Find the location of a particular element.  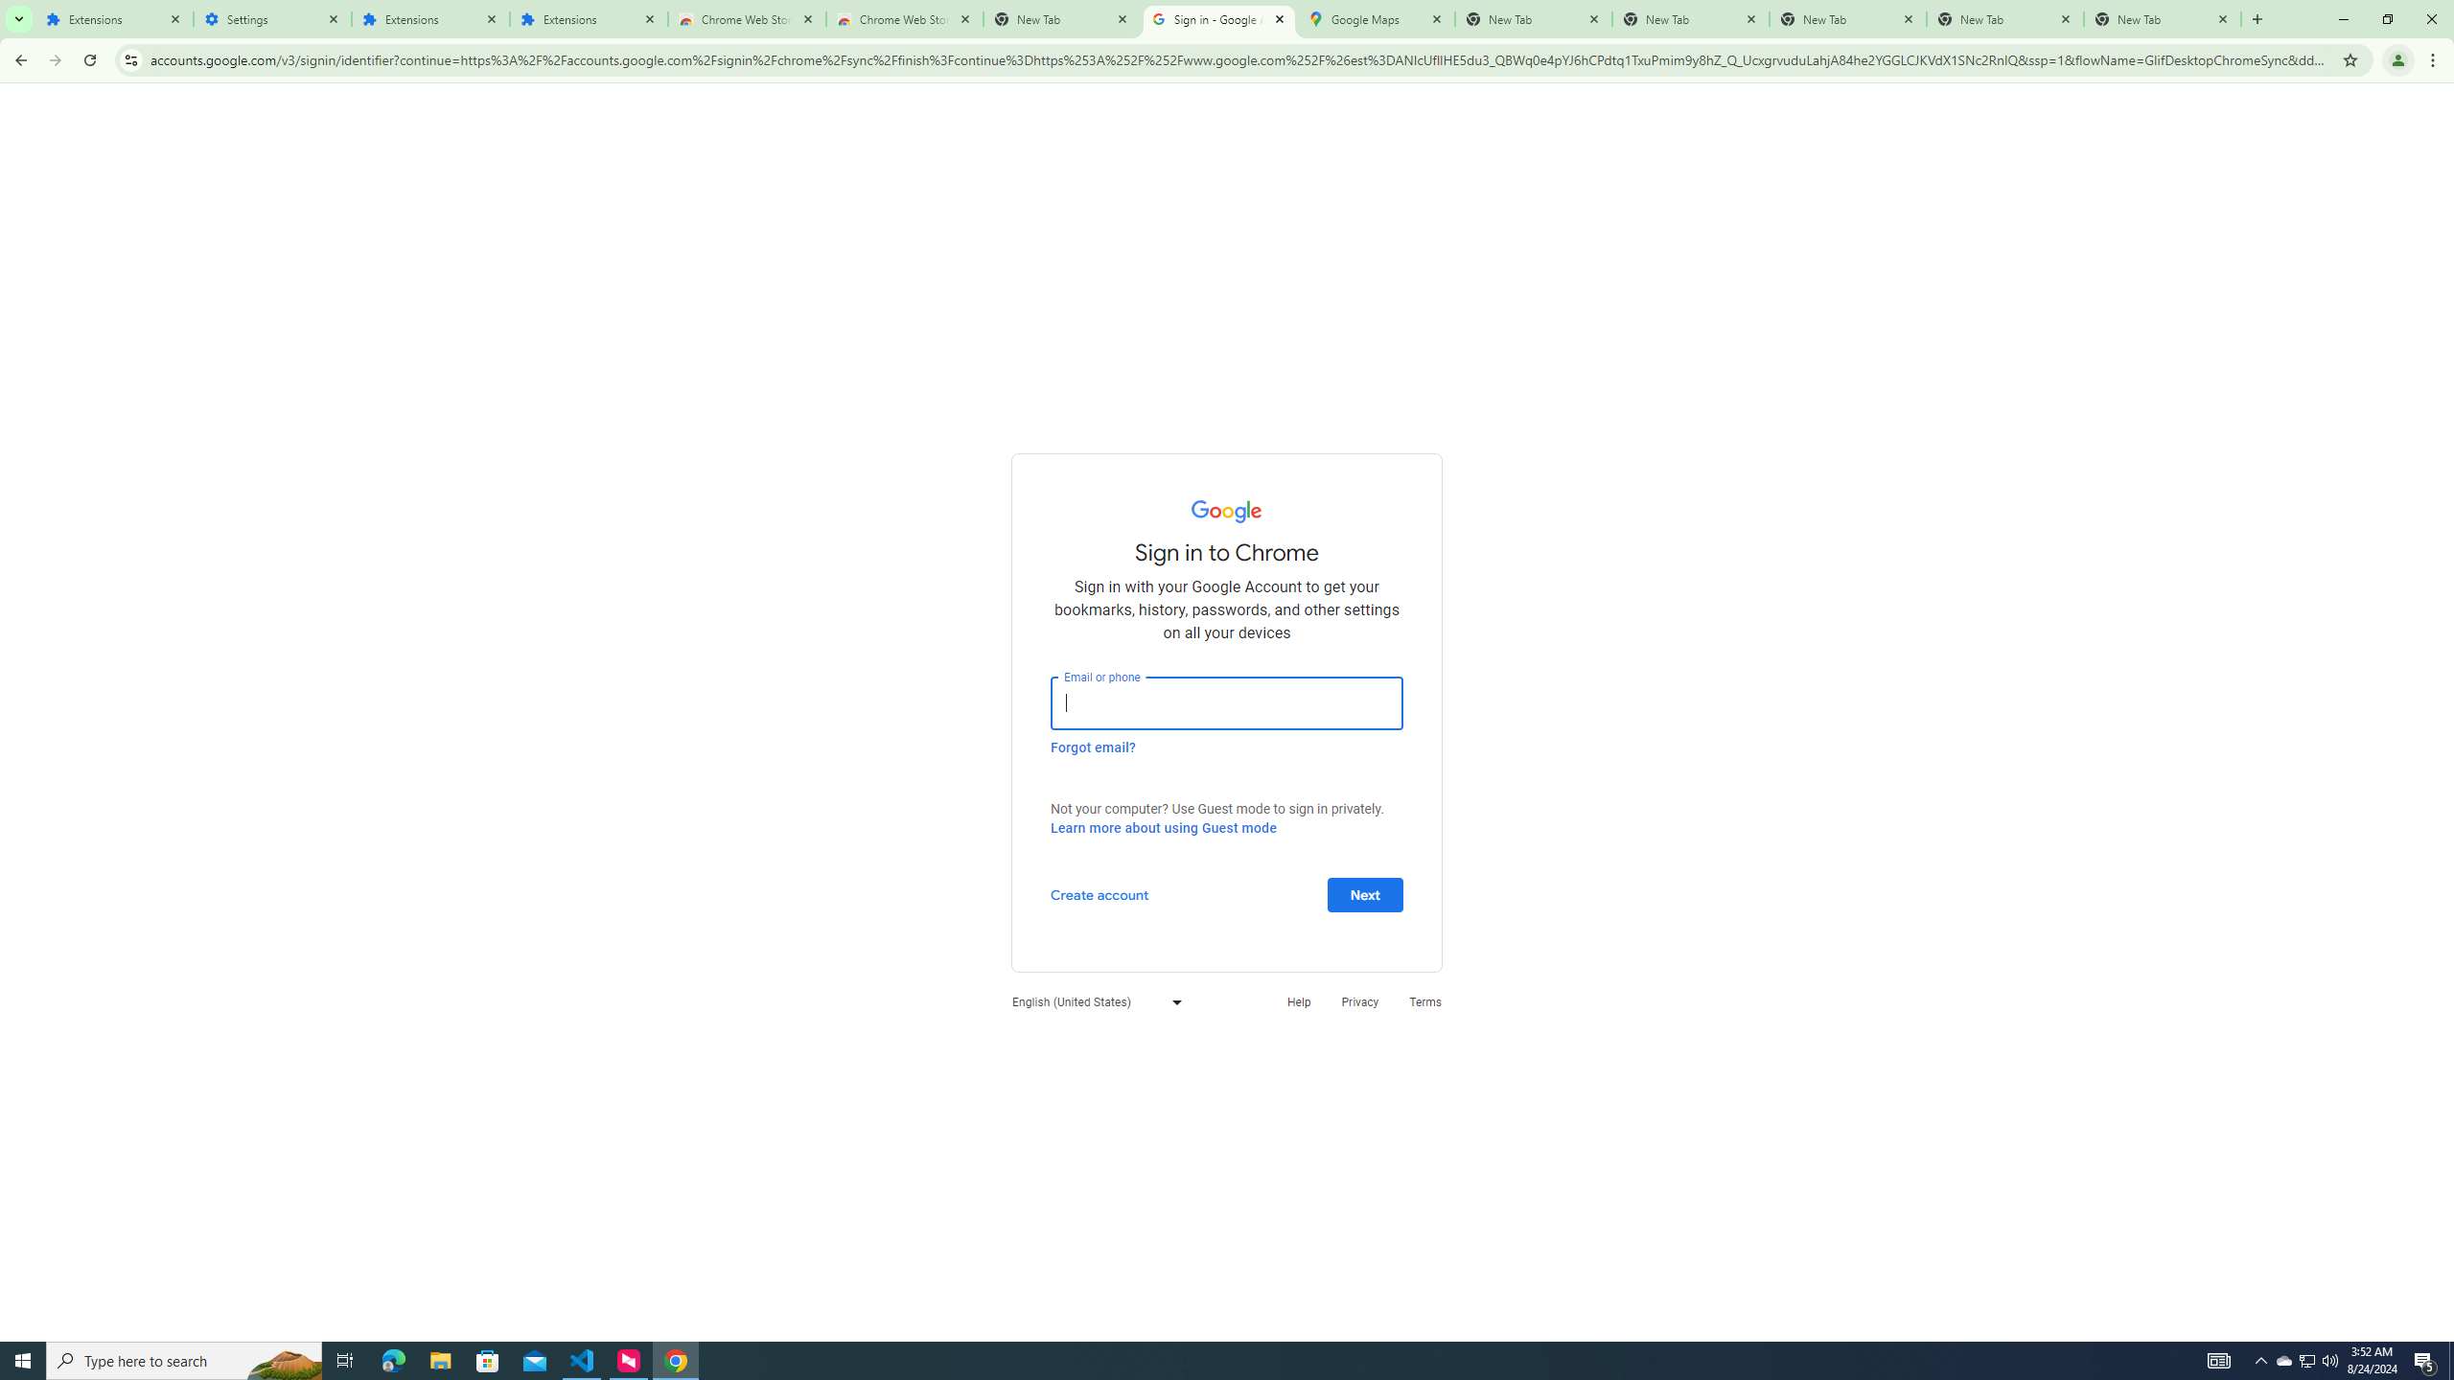

Next is located at coordinates (1365, 893).